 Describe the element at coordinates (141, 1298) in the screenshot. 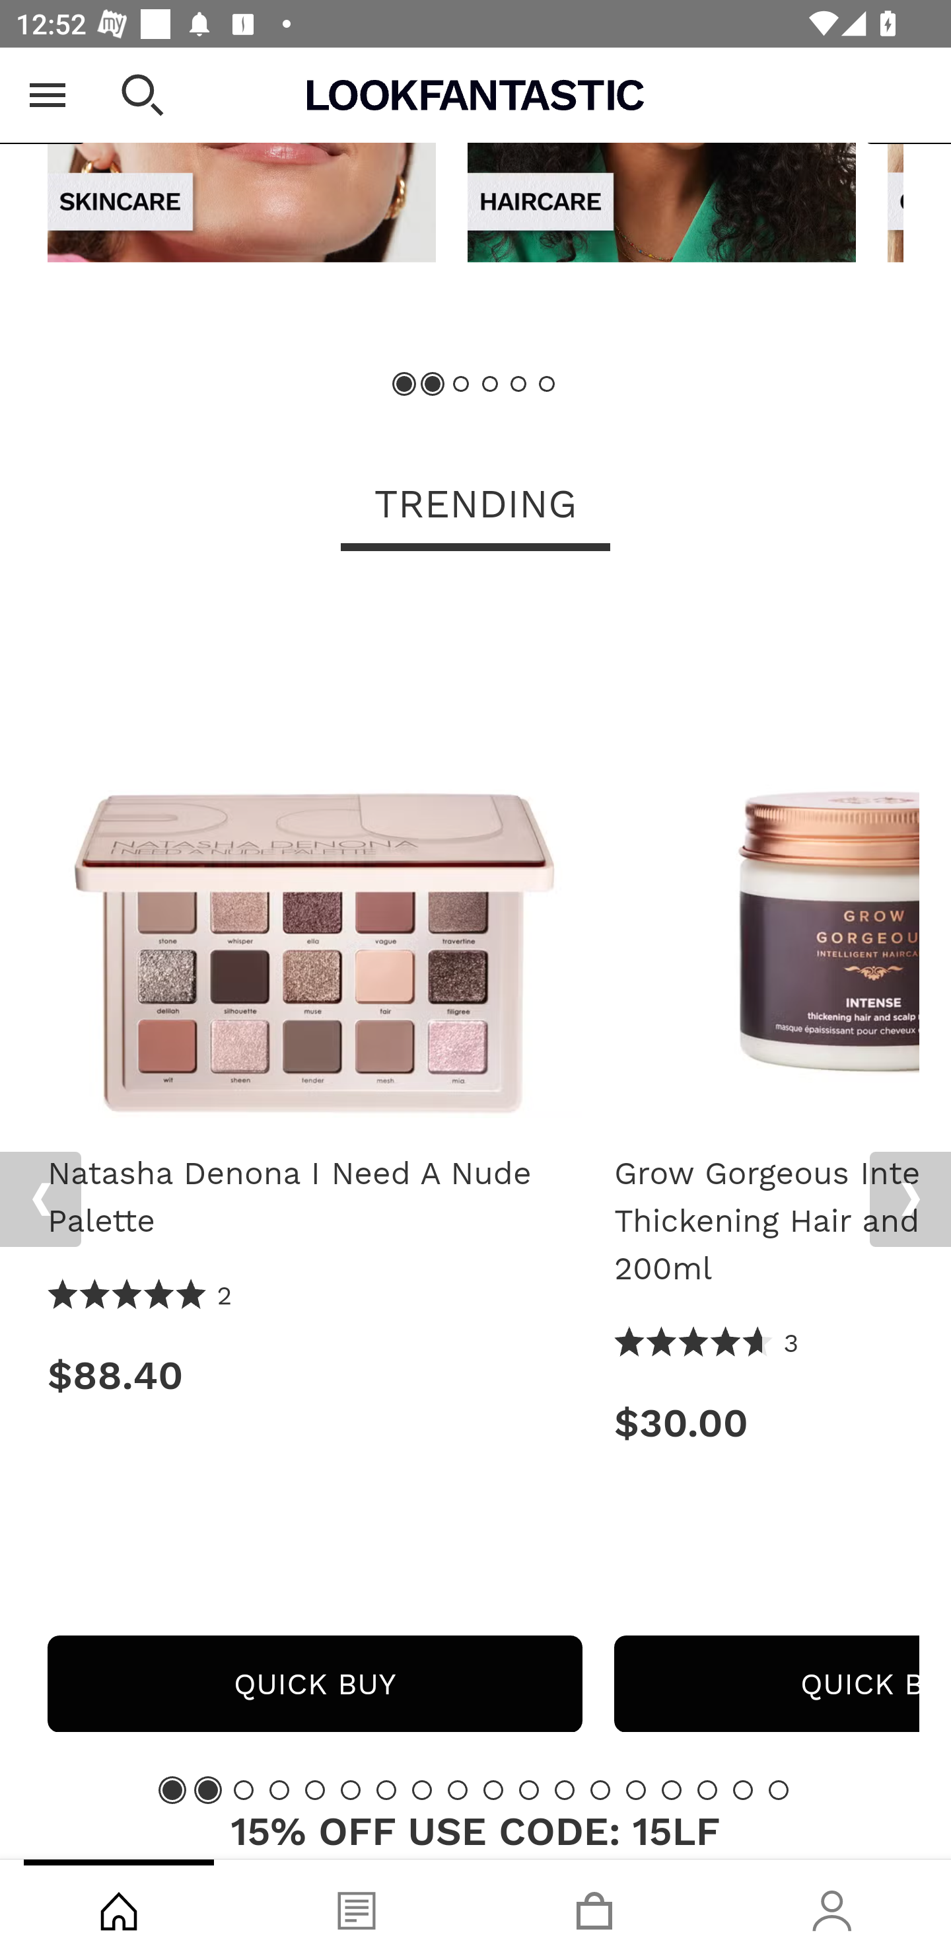

I see `5.0 Stars 2 Reviews` at that location.